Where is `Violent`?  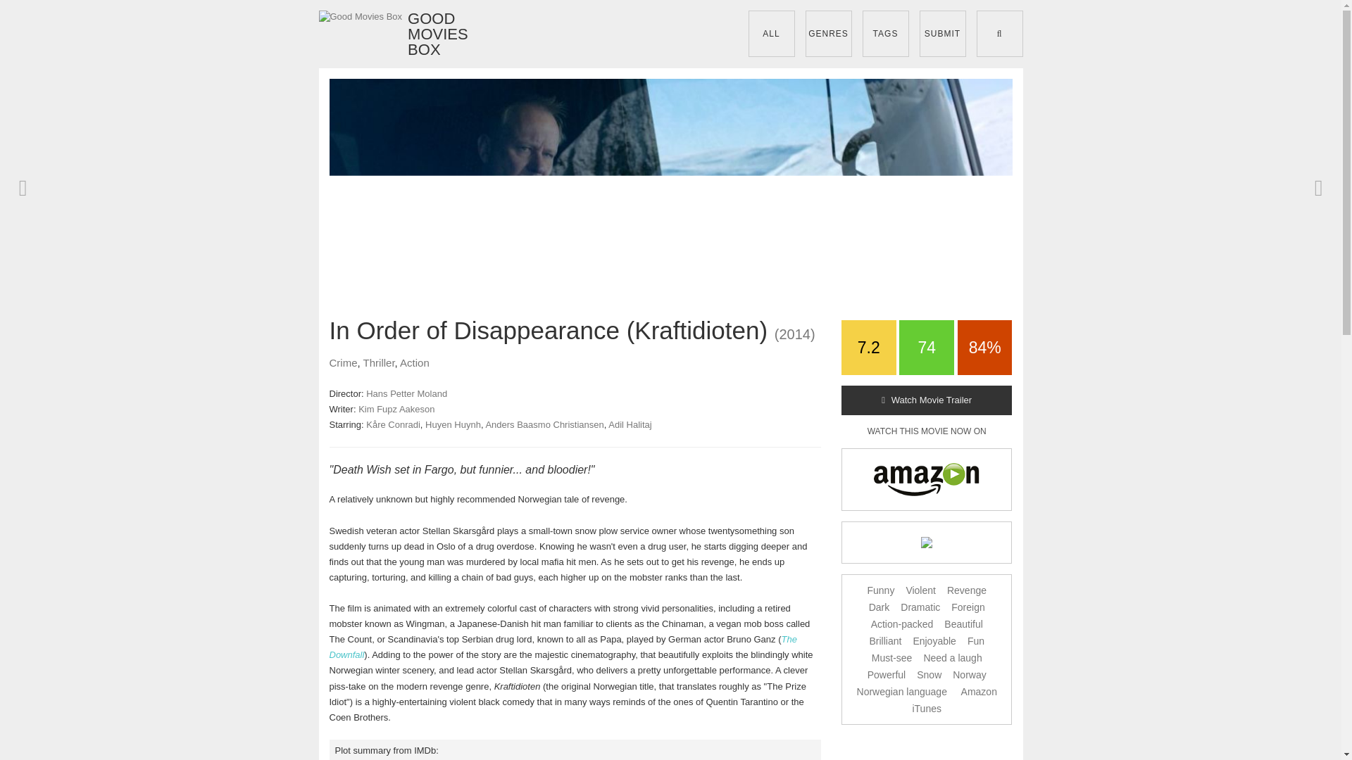
Violent is located at coordinates (920, 590).